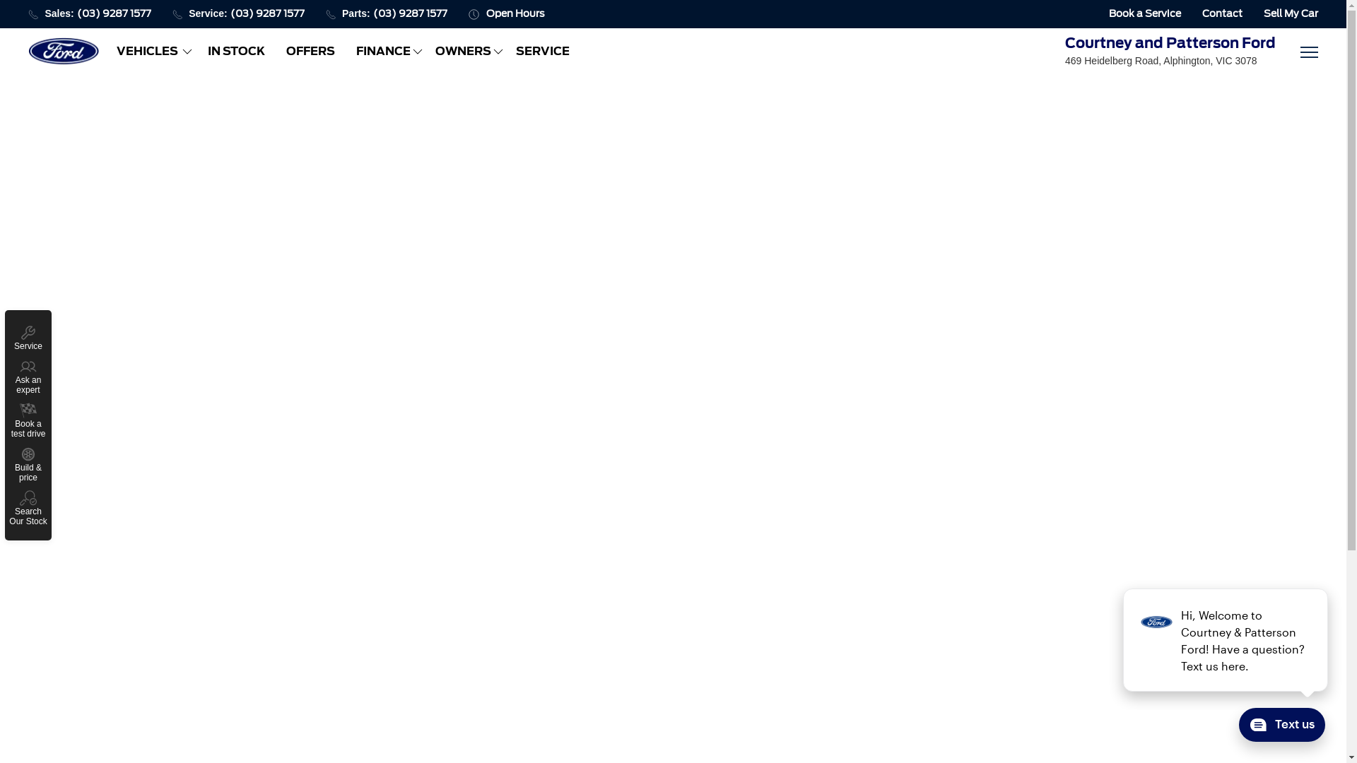 This screenshot has height=763, width=1357. What do you see at coordinates (28, 377) in the screenshot?
I see `Ask an expert` at bounding box center [28, 377].